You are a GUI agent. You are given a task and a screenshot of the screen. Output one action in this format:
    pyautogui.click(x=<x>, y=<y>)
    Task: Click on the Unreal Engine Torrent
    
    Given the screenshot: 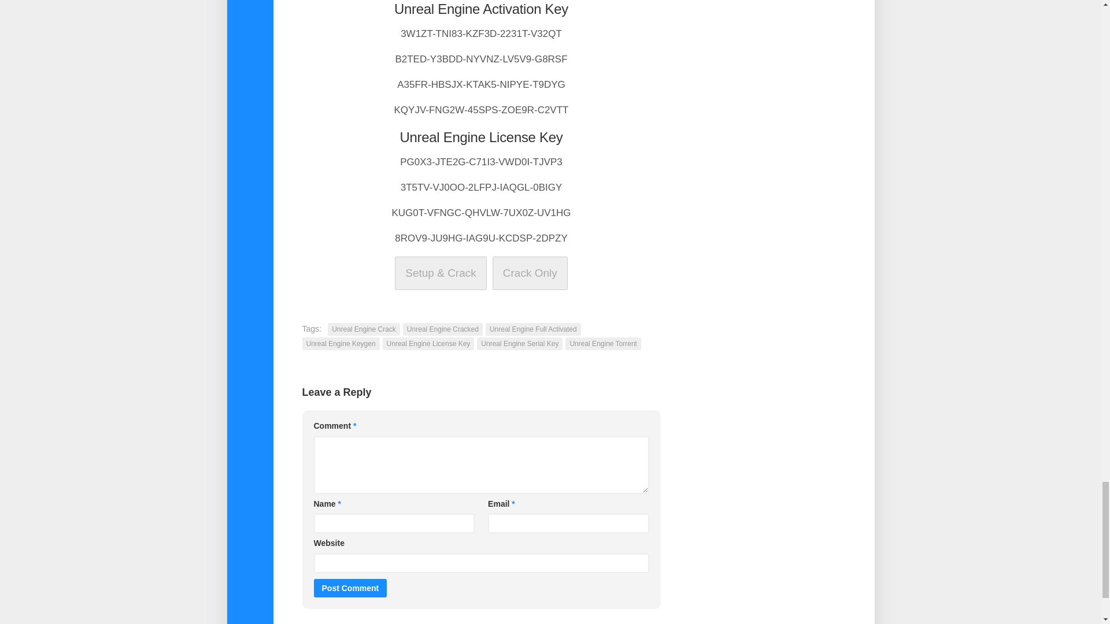 What is the action you would take?
    pyautogui.click(x=603, y=343)
    